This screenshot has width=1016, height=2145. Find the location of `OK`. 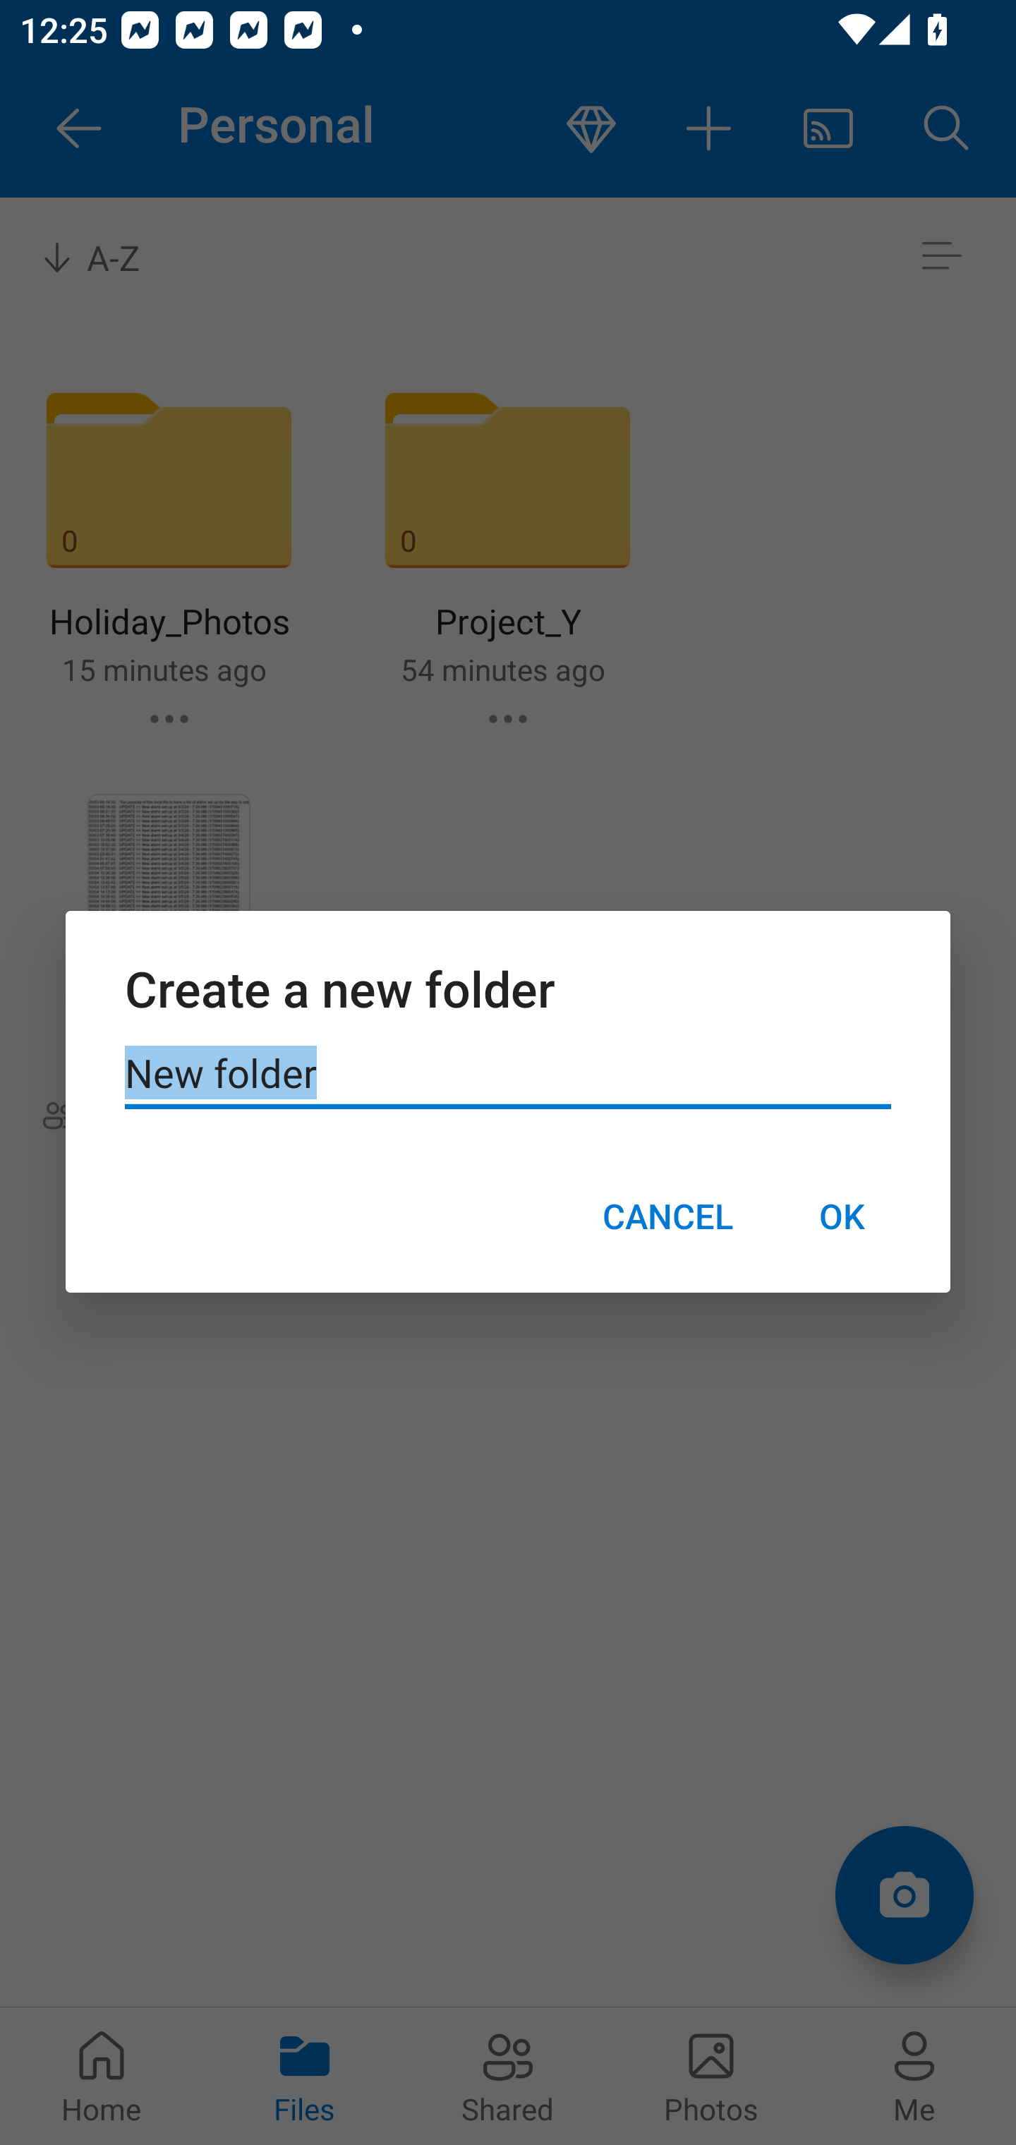

OK is located at coordinates (841, 1216).